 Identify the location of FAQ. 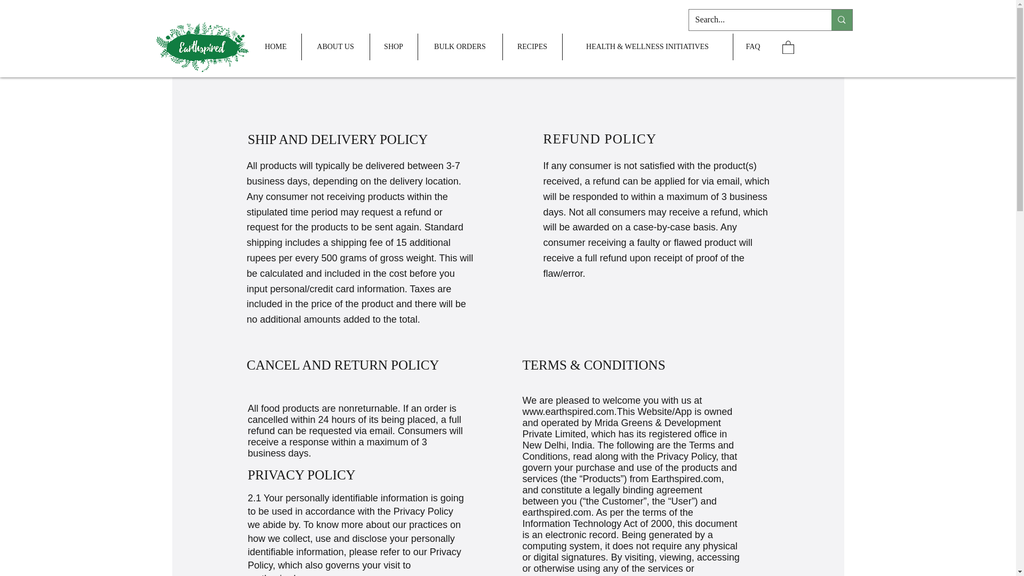
(753, 47).